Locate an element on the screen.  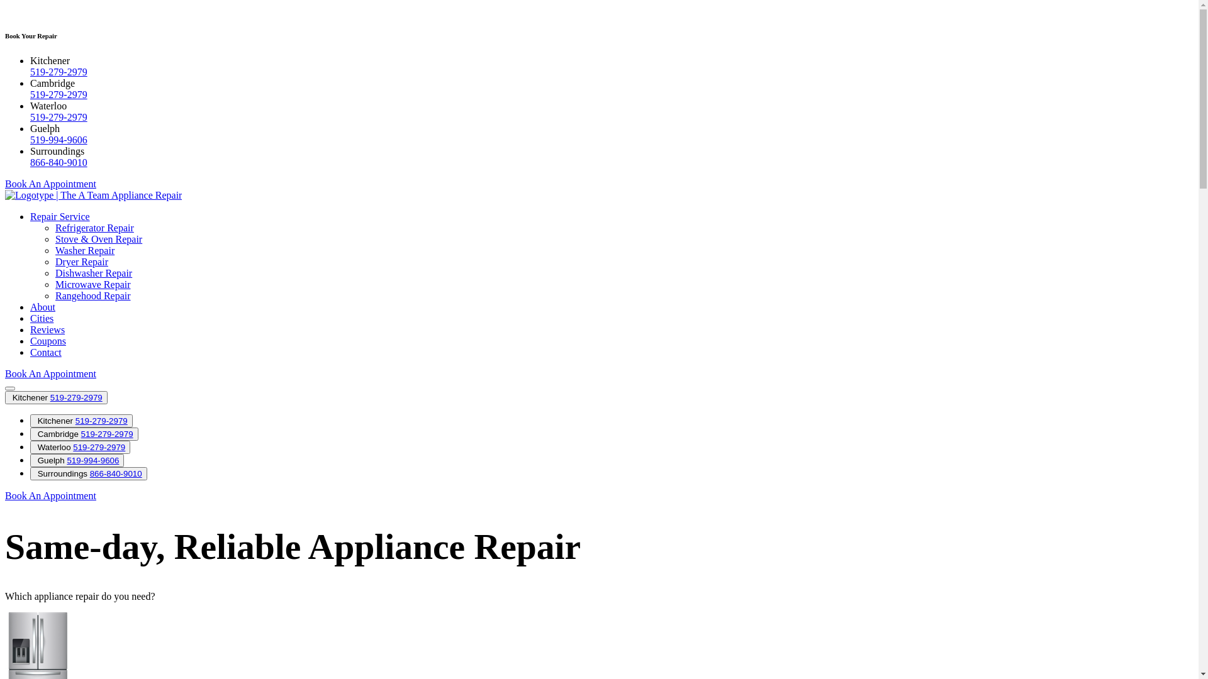
519-279-2979 is located at coordinates (102, 421).